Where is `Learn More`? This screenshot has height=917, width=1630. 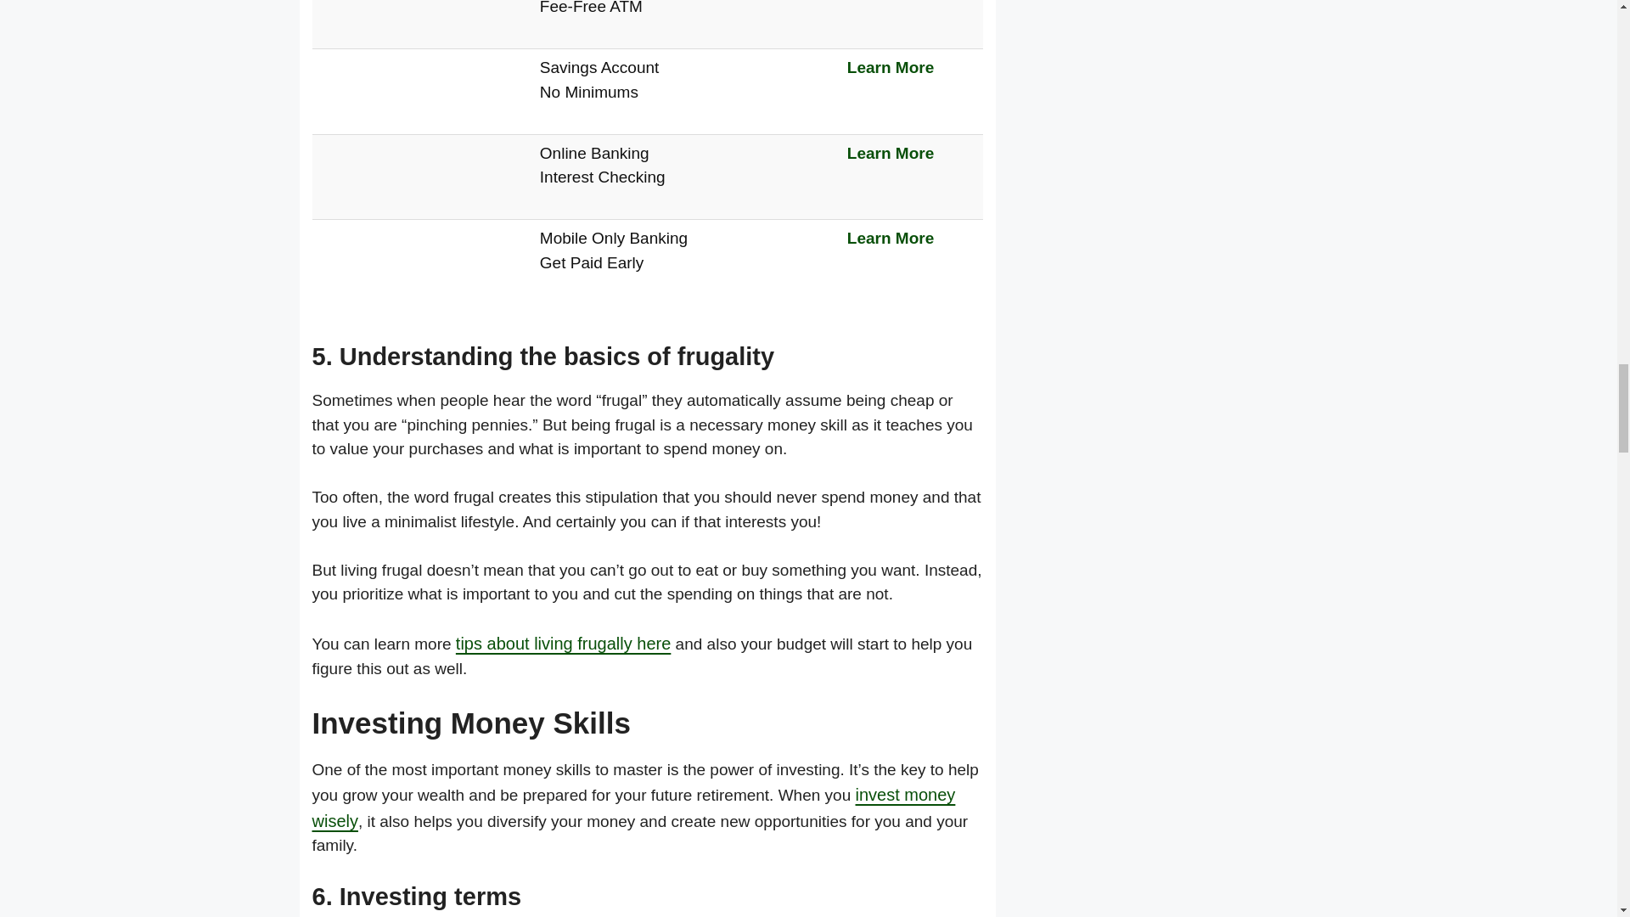 Learn More is located at coordinates (891, 153).